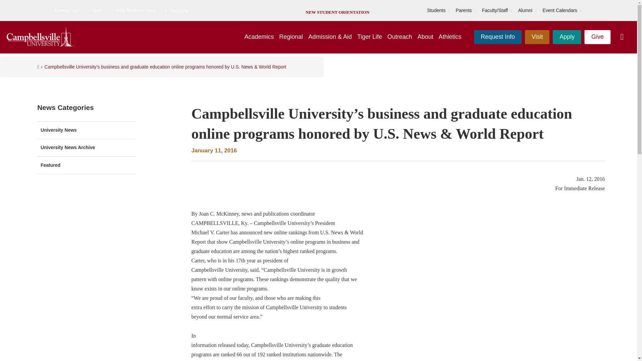  I want to click on Contact Us!, so click(64, 11).